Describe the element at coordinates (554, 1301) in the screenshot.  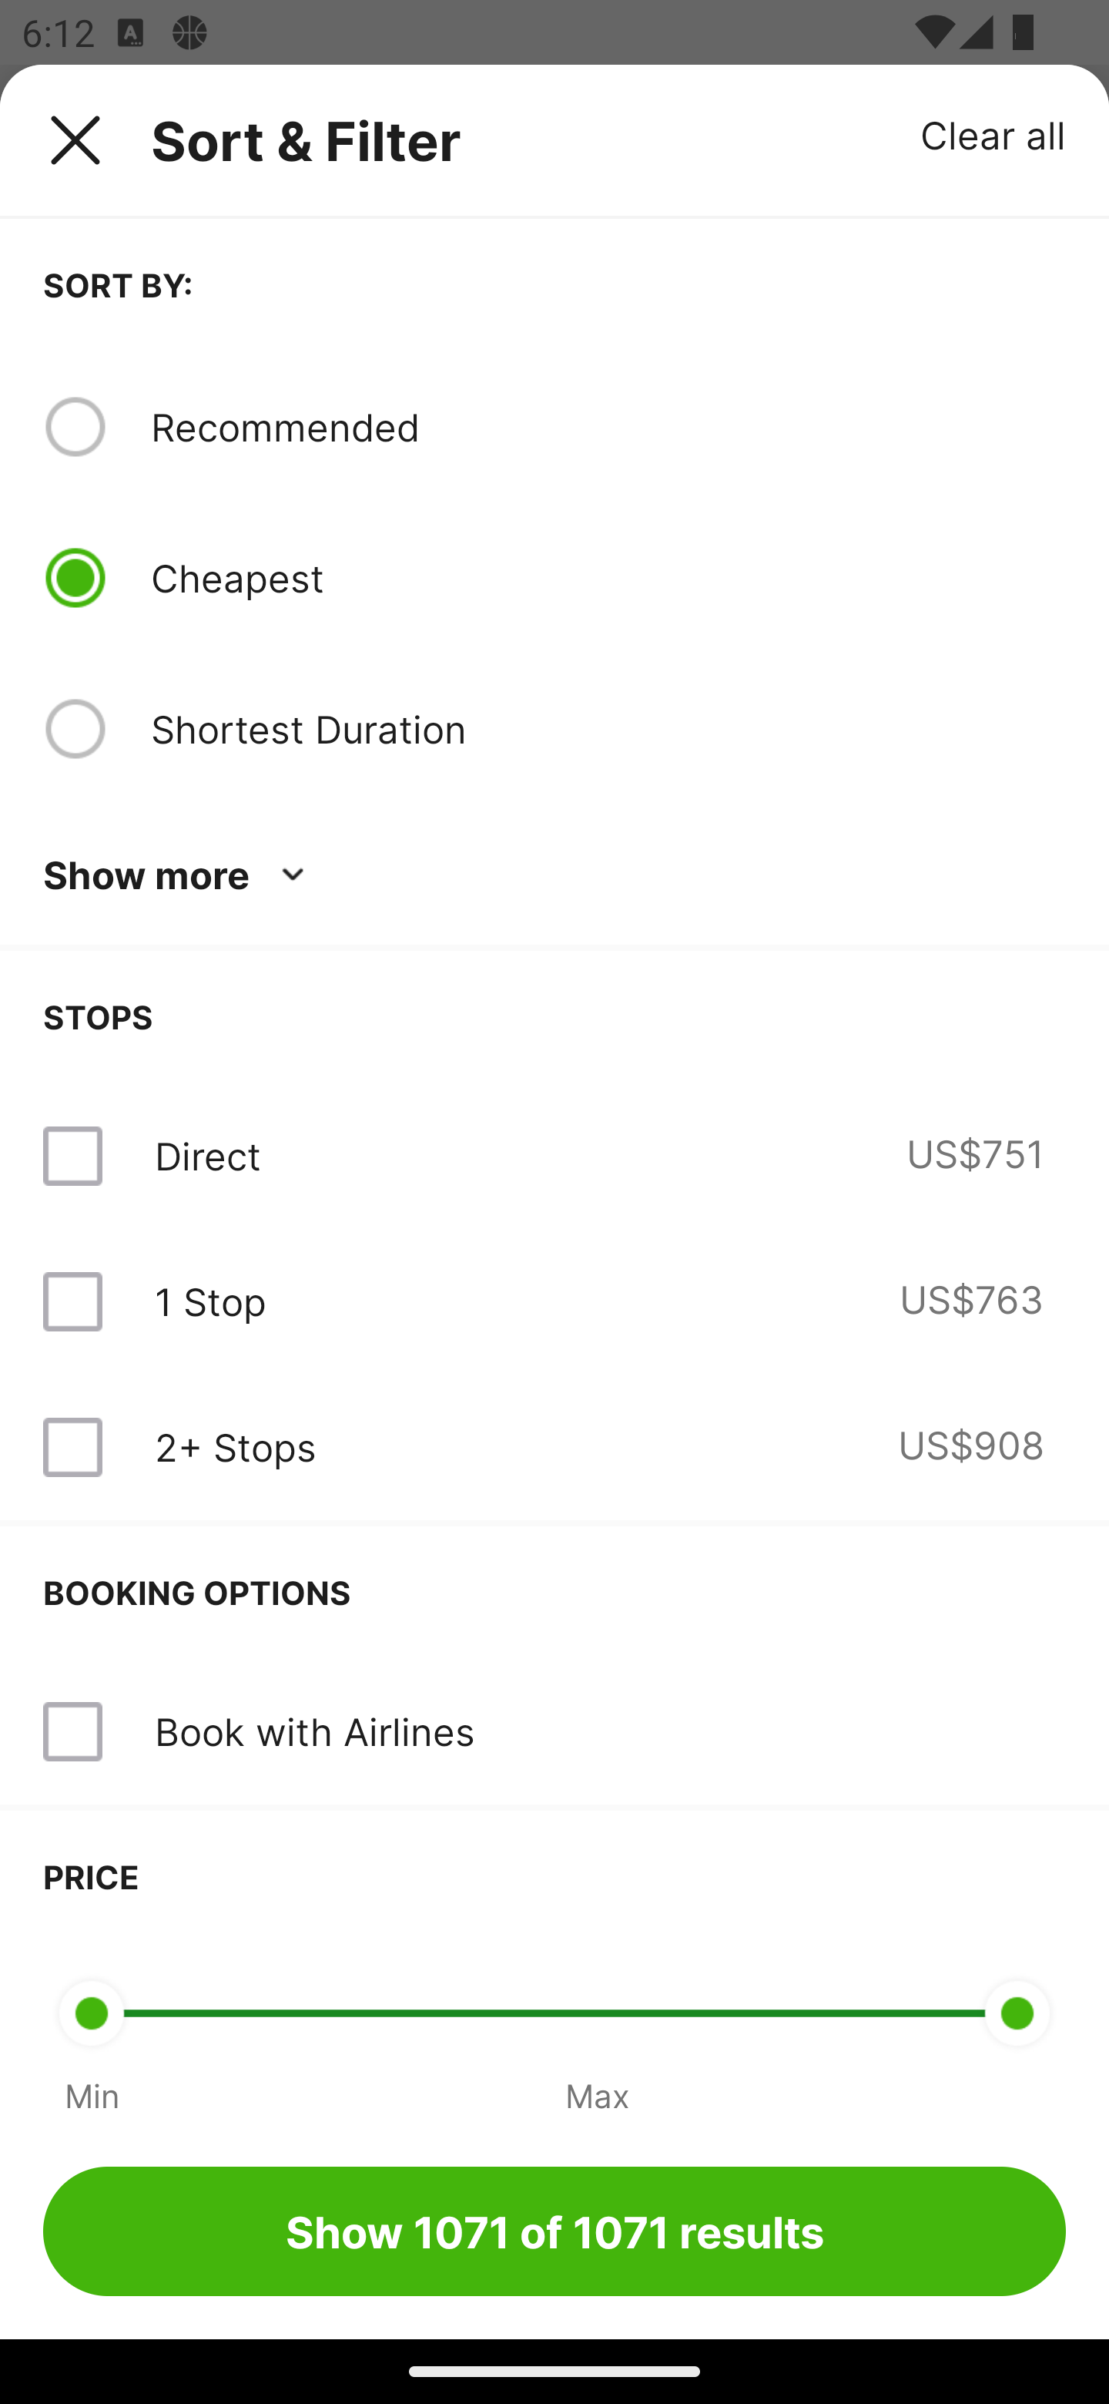
I see `1 Stop US$763` at that location.